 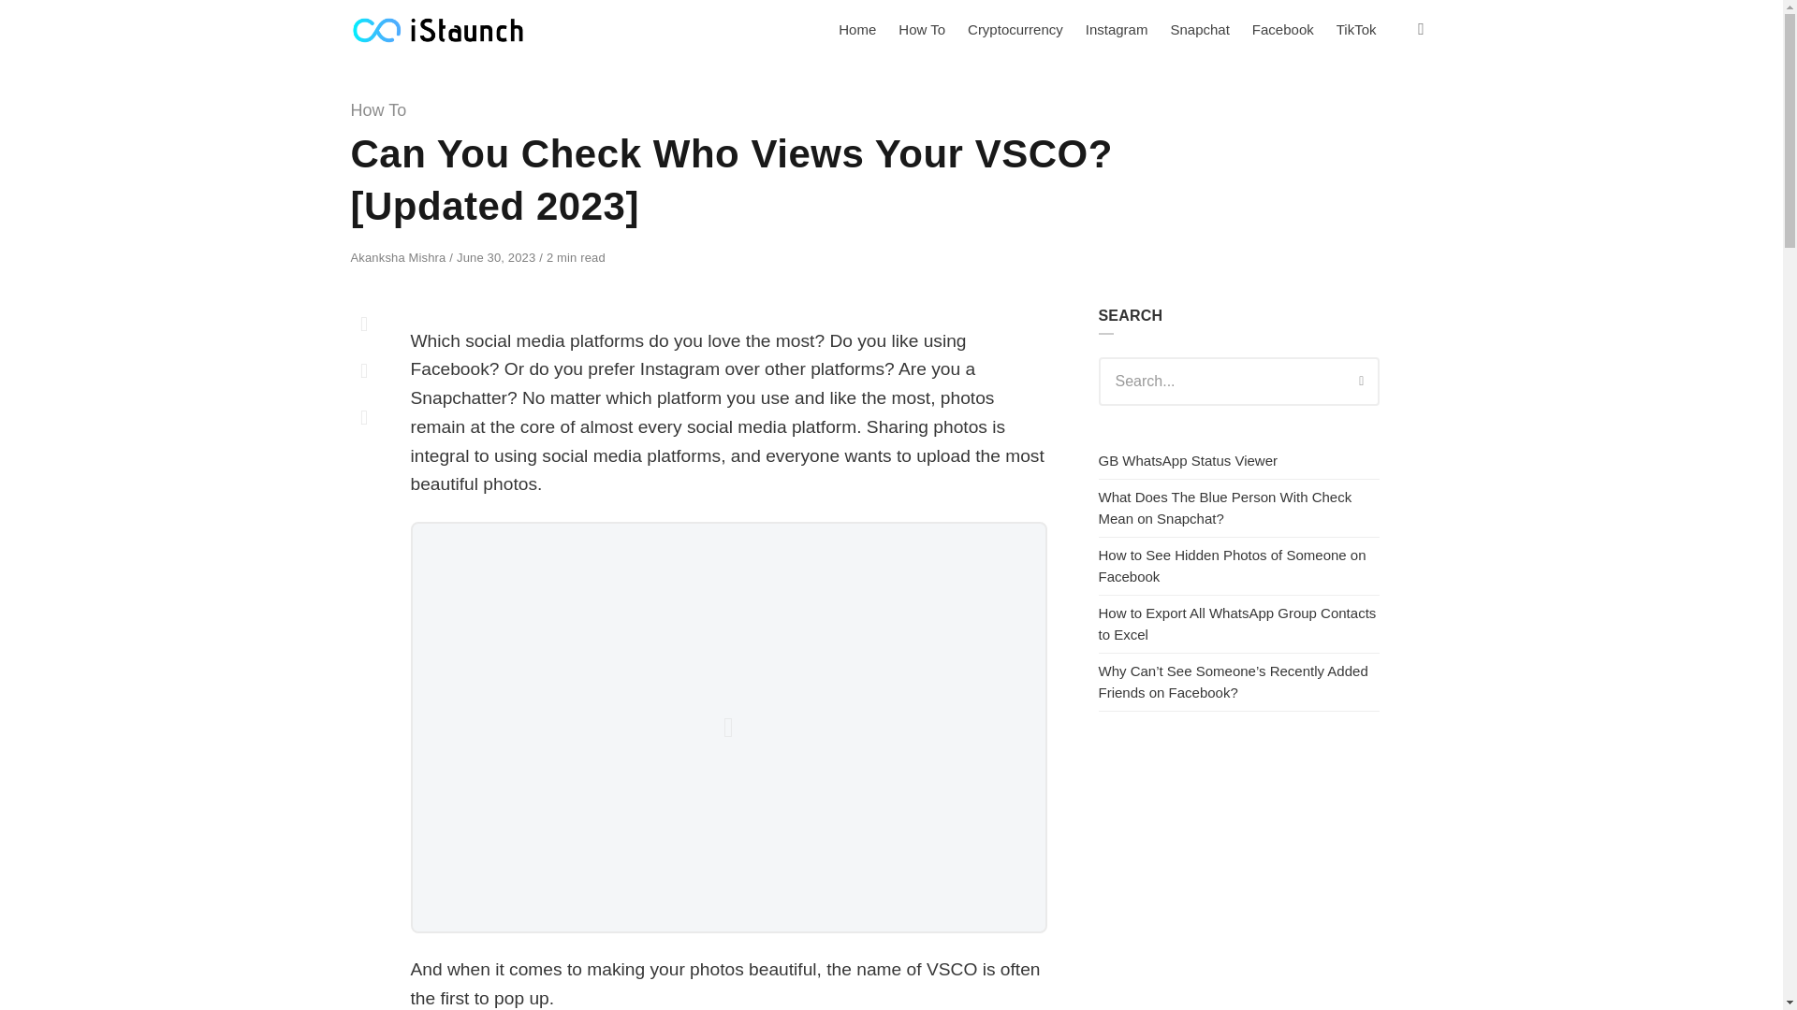 What do you see at coordinates (1237, 623) in the screenshot?
I see `How to Export All WhatsApp Group Contacts to Excel` at bounding box center [1237, 623].